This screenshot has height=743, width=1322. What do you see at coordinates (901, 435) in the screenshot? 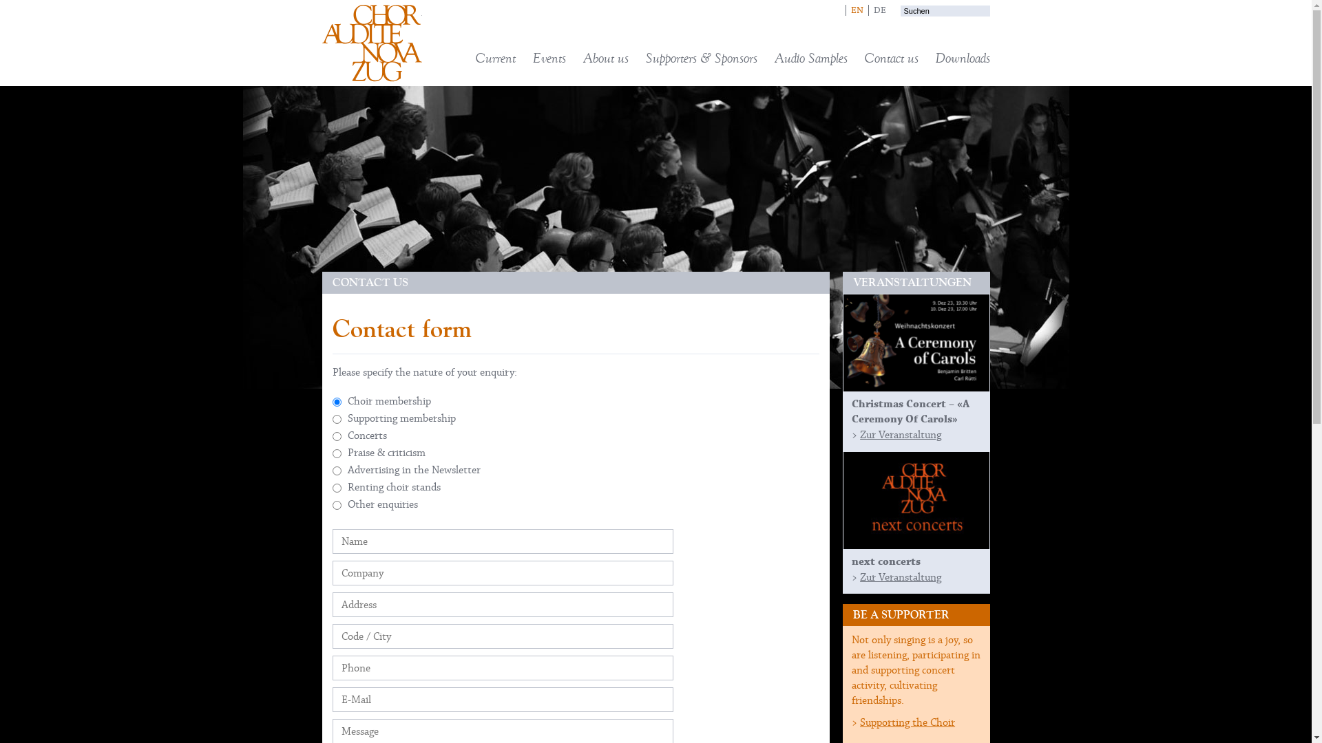
I see `Zur Veranstaltung` at bounding box center [901, 435].